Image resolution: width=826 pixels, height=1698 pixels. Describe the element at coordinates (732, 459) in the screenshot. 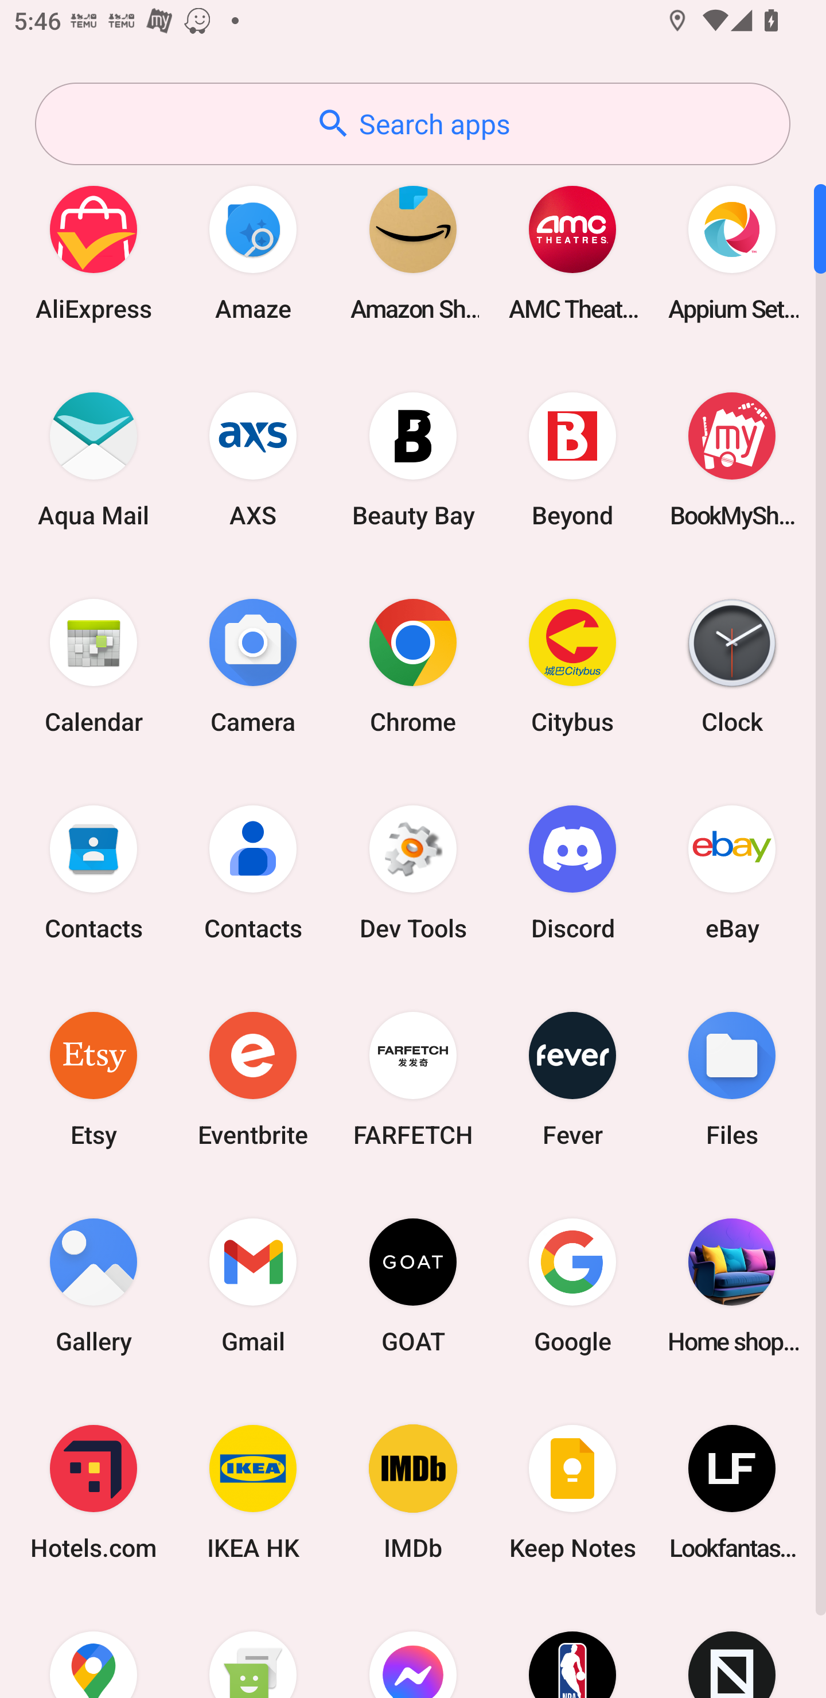

I see `BookMyShow` at that location.